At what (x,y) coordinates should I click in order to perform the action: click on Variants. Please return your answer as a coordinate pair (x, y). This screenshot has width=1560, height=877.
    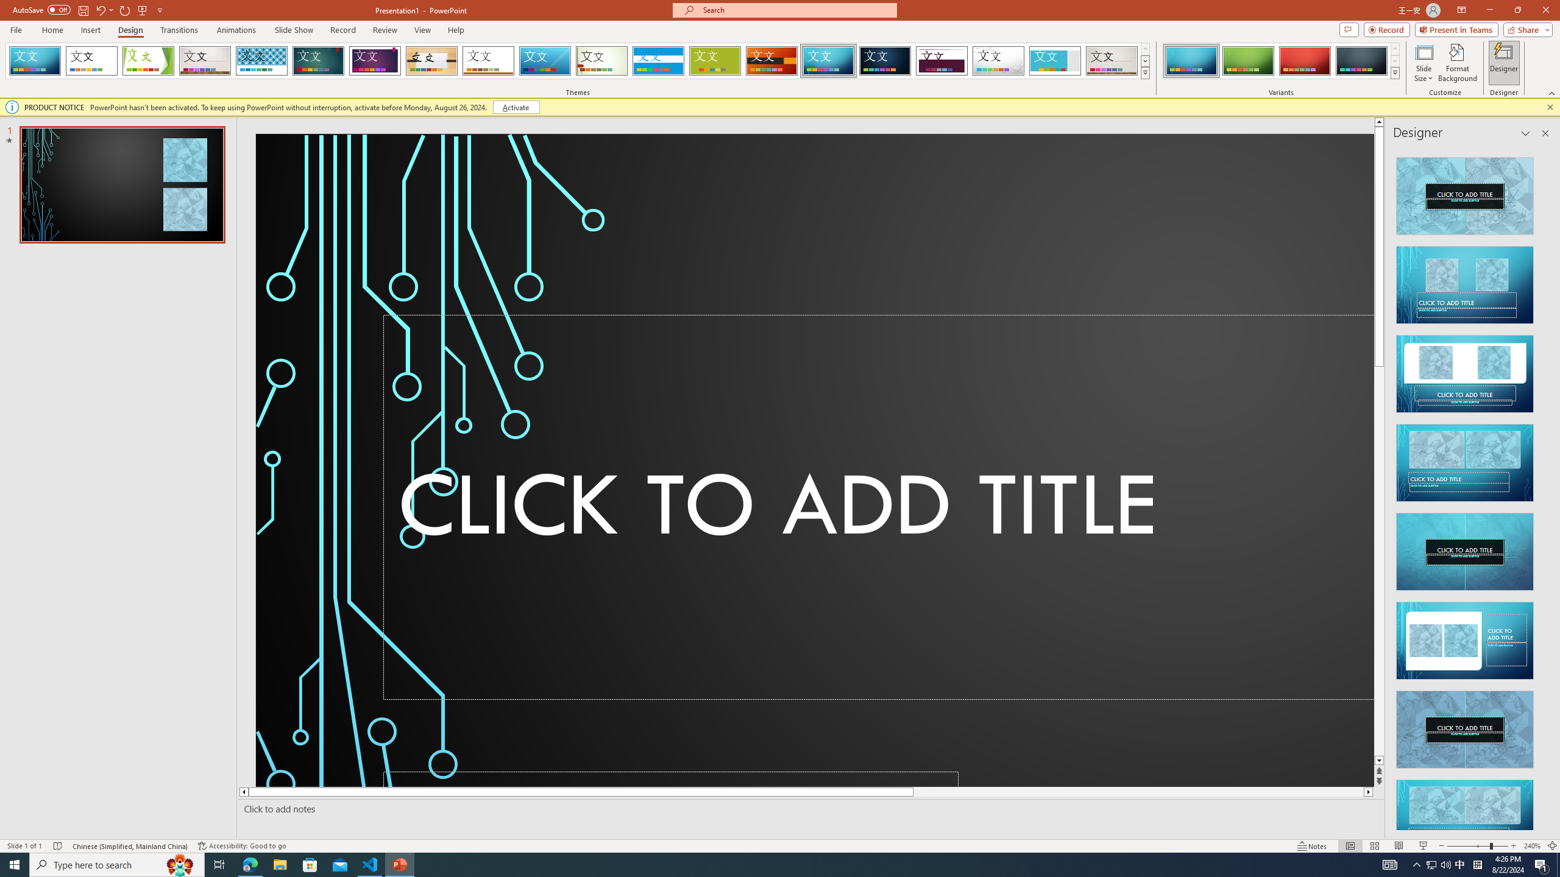
    Looking at the image, I should click on (1394, 72).